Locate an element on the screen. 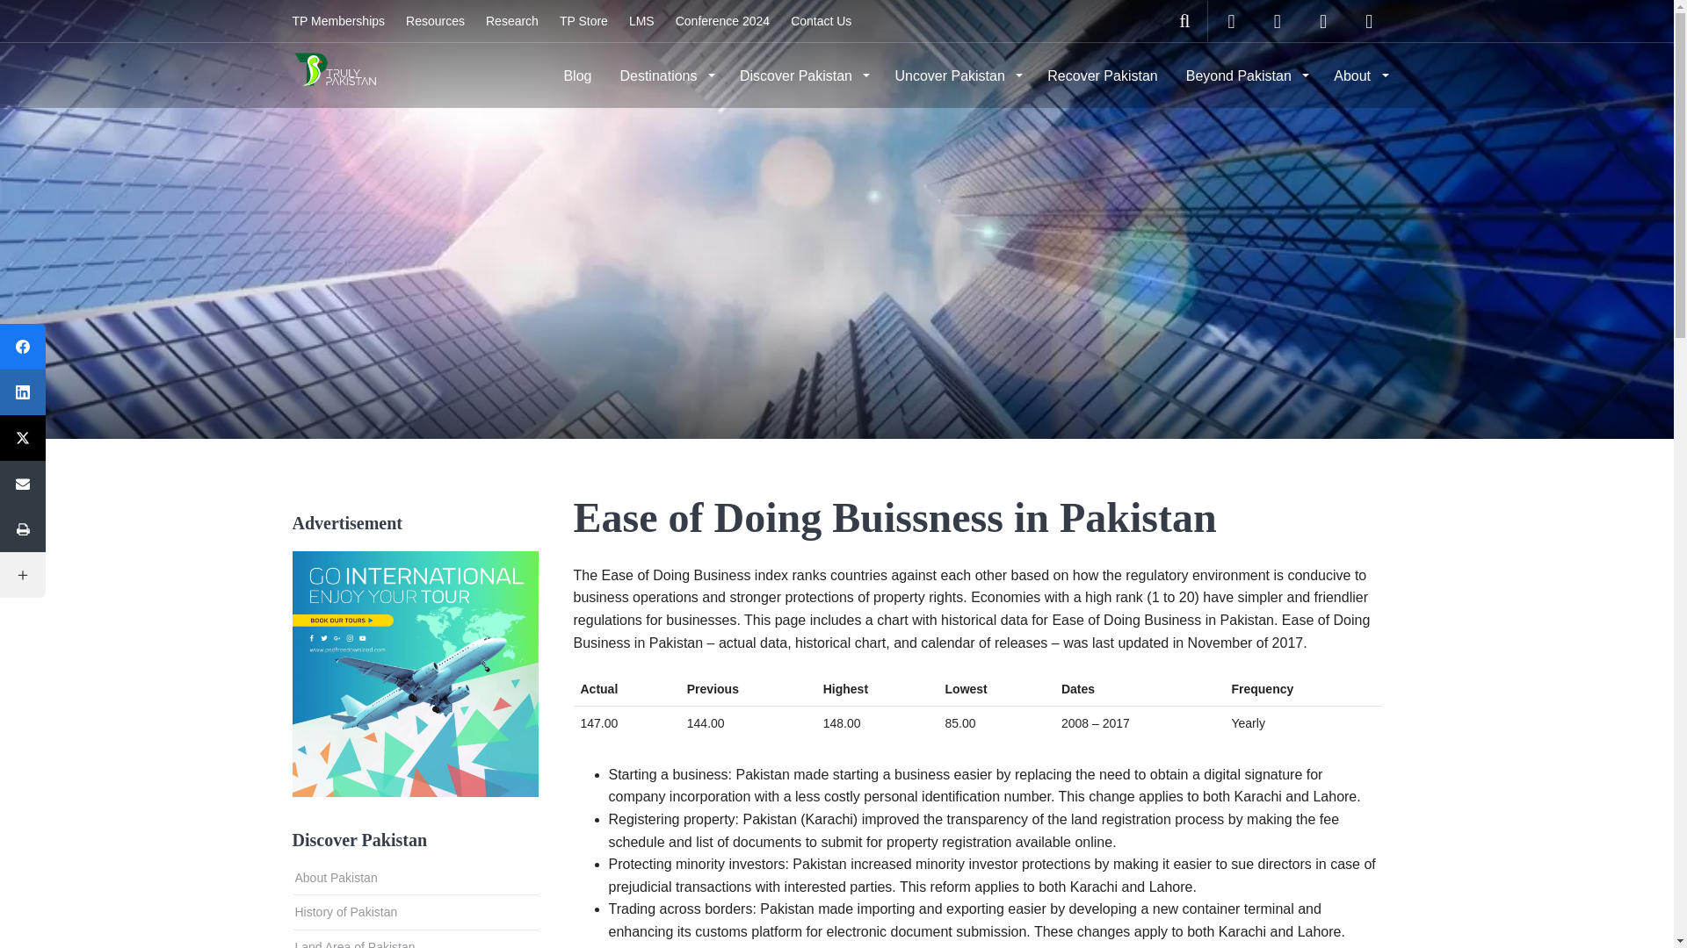  TP Memberships is located at coordinates (337, 21).